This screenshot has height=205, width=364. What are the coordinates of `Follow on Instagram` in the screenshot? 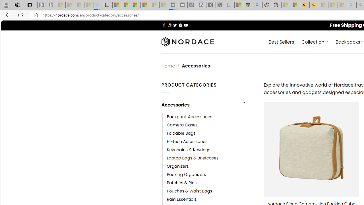 It's located at (169, 25).